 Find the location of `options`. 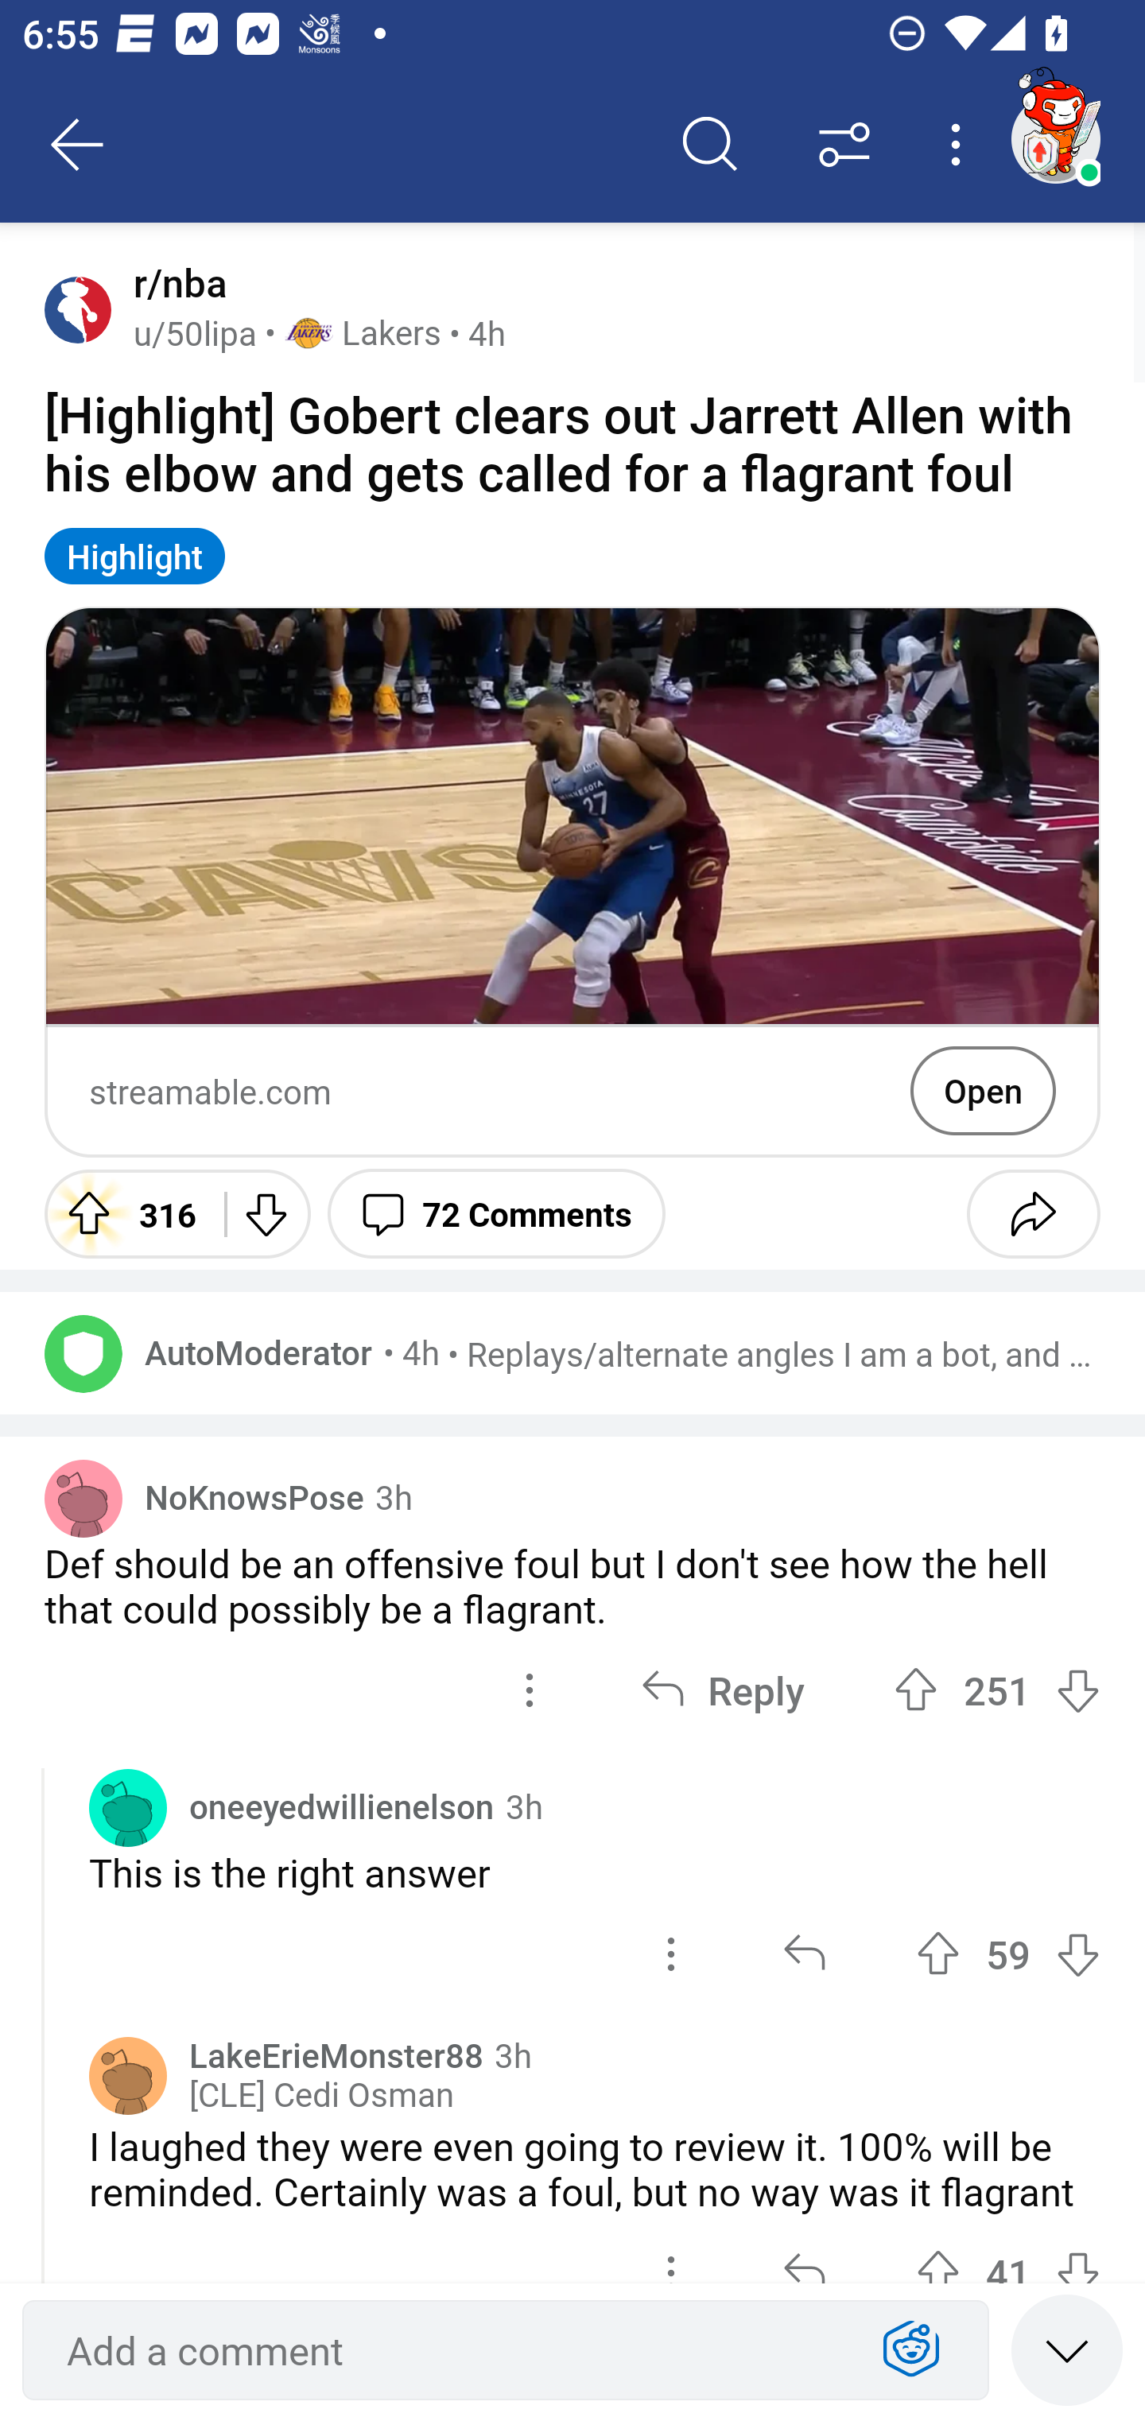

options is located at coordinates (671, 1955).